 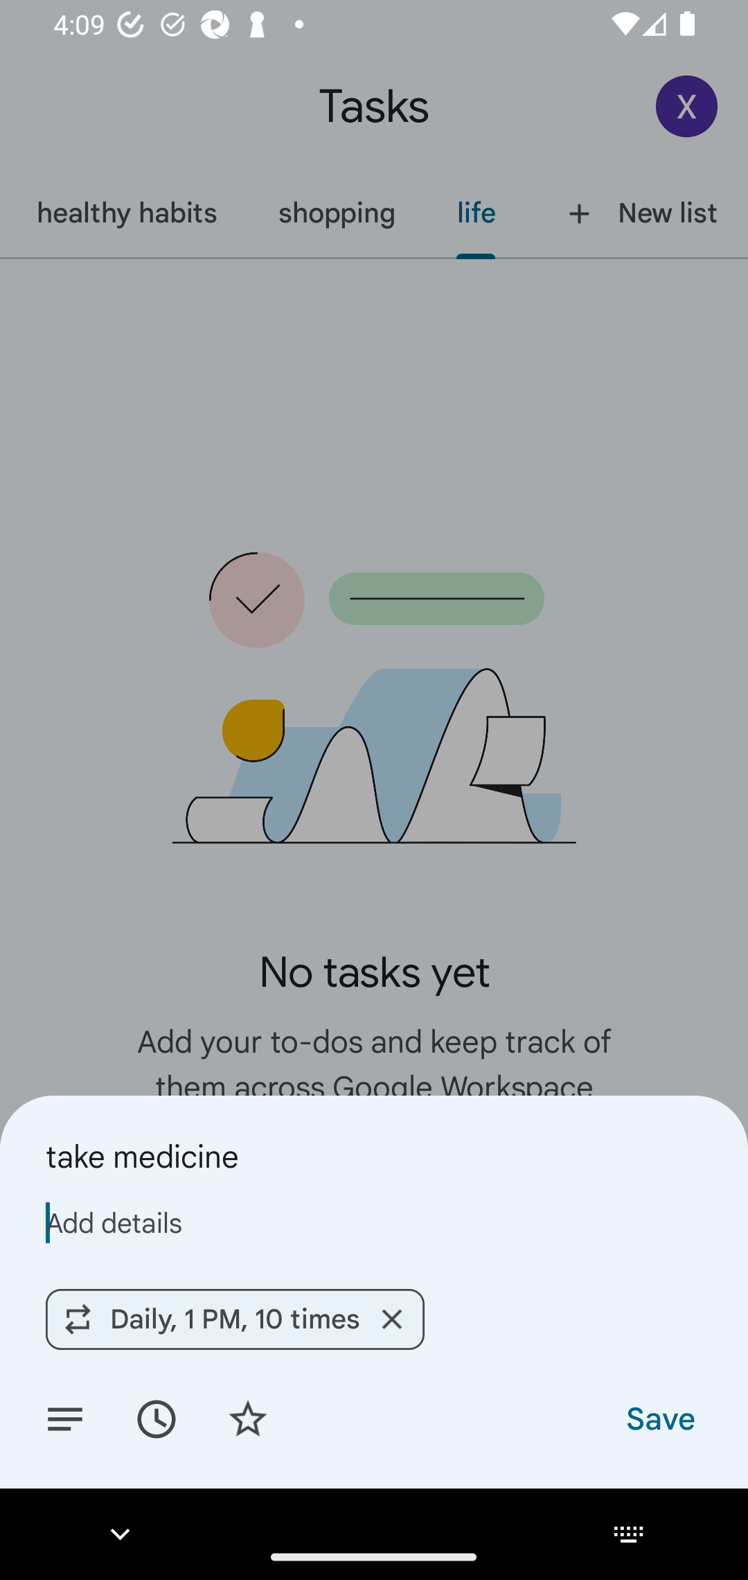 What do you see at coordinates (235, 1319) in the screenshot?
I see `Daily, 1 PM, 10 times Remove Daily, 1 PM, 10 times` at bounding box center [235, 1319].